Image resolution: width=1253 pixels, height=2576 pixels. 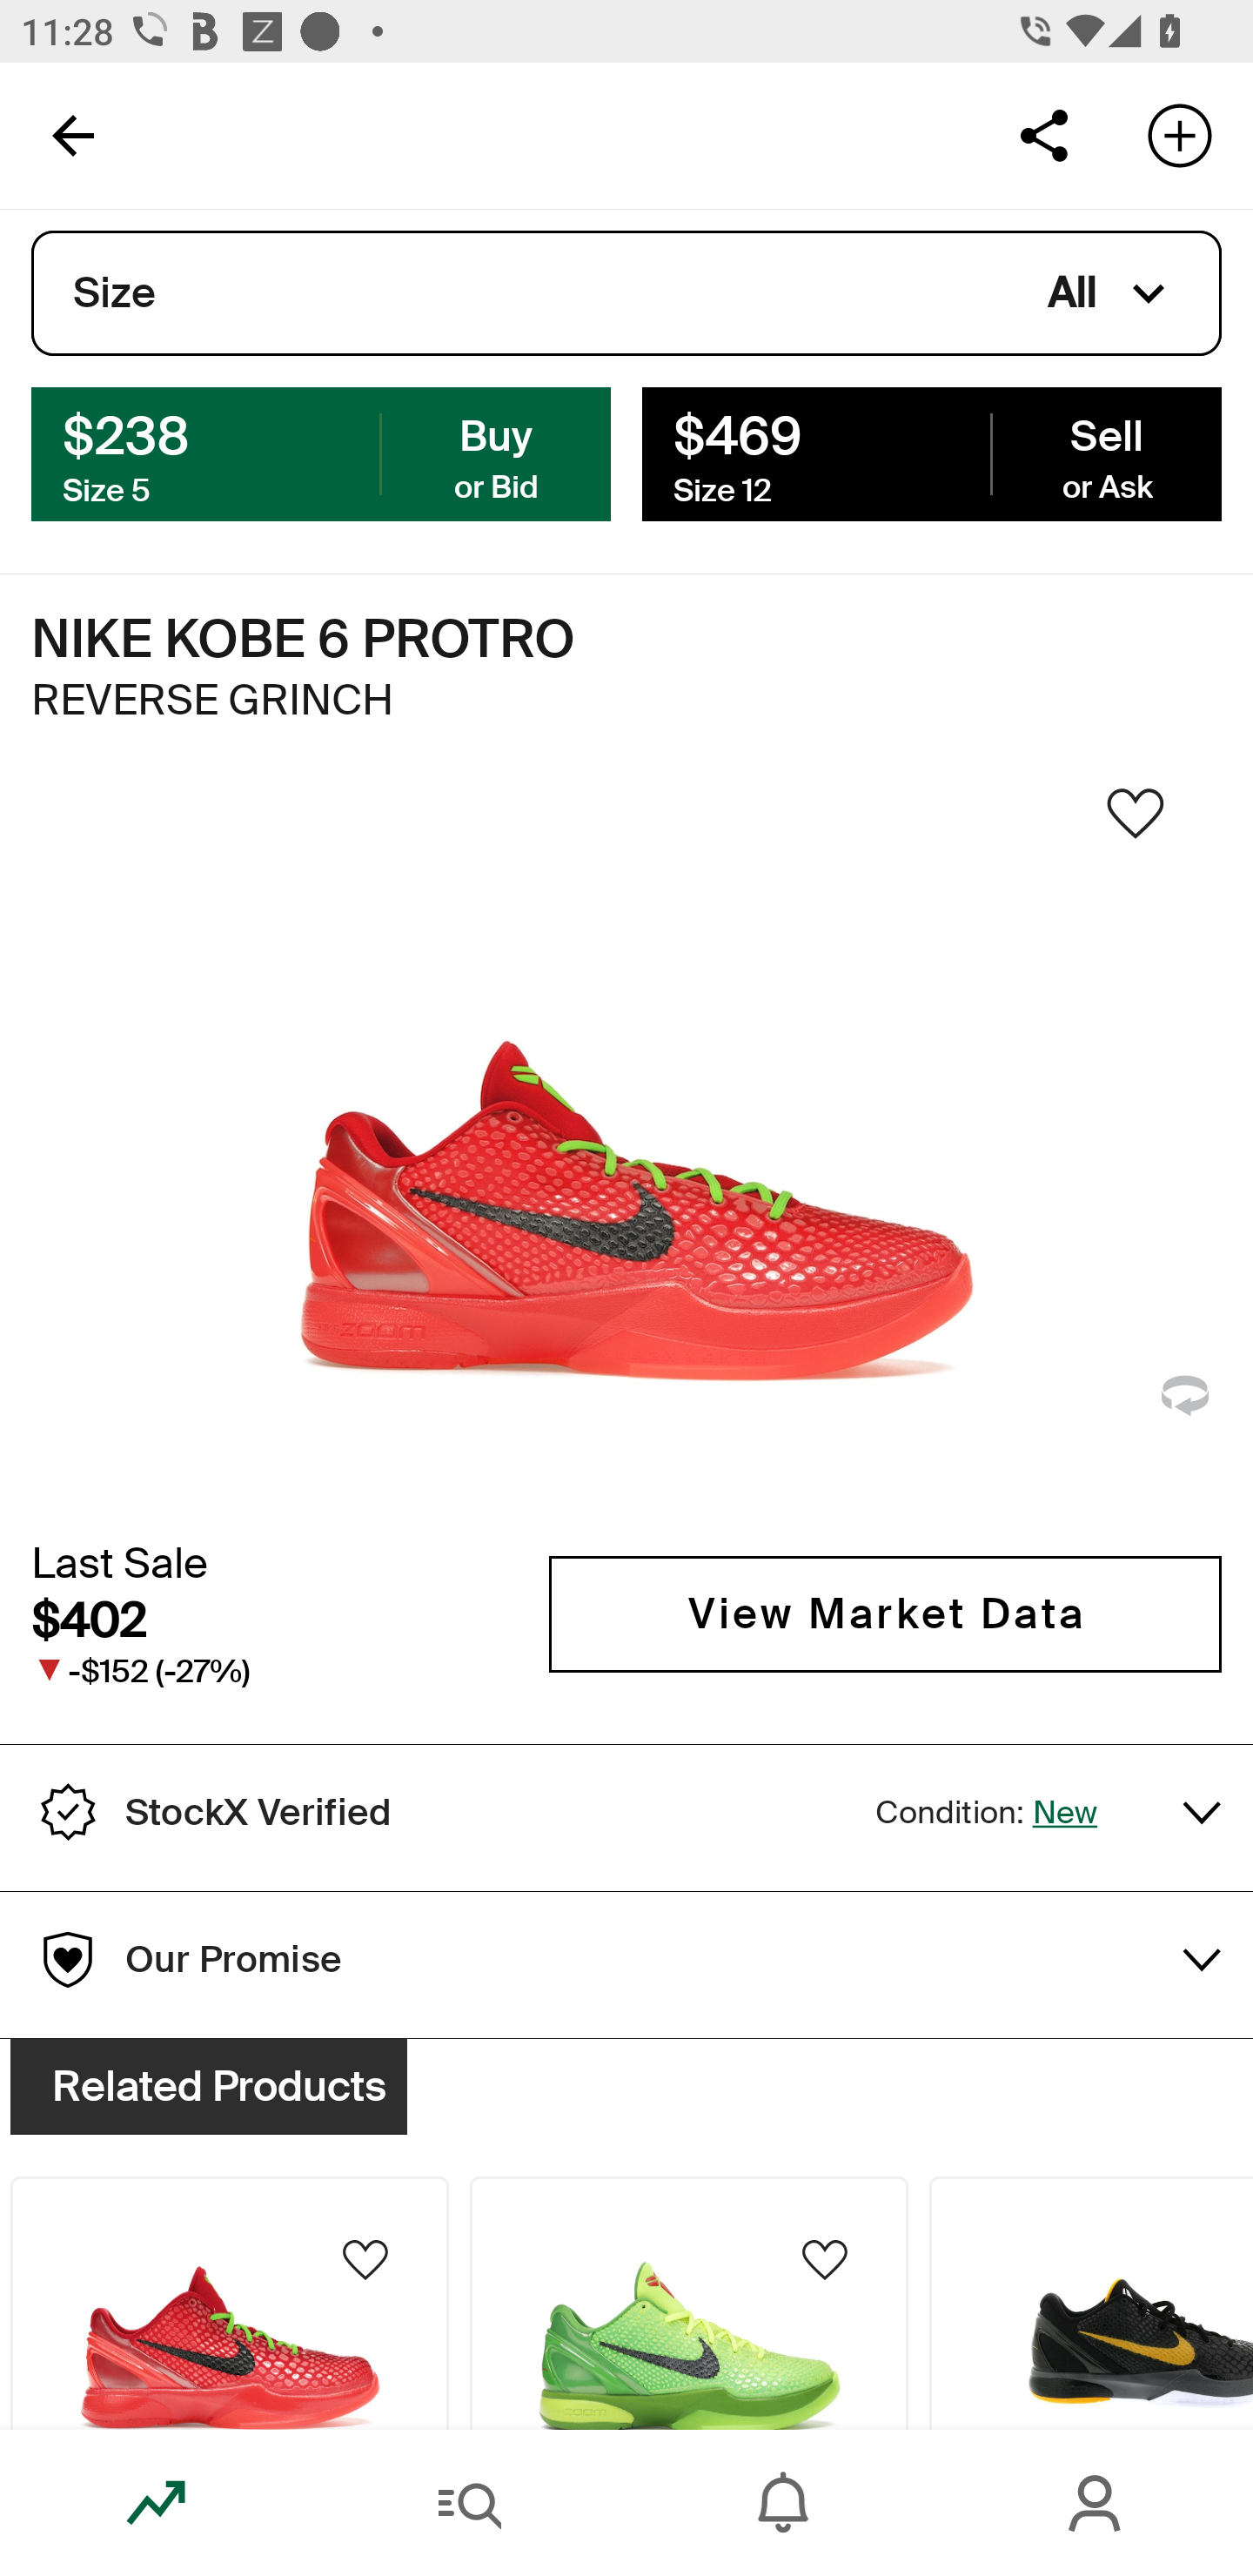 I want to click on View Market Data, so click(x=885, y=1613).